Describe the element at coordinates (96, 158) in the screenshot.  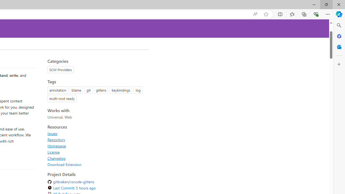
I see `Changelog` at that location.